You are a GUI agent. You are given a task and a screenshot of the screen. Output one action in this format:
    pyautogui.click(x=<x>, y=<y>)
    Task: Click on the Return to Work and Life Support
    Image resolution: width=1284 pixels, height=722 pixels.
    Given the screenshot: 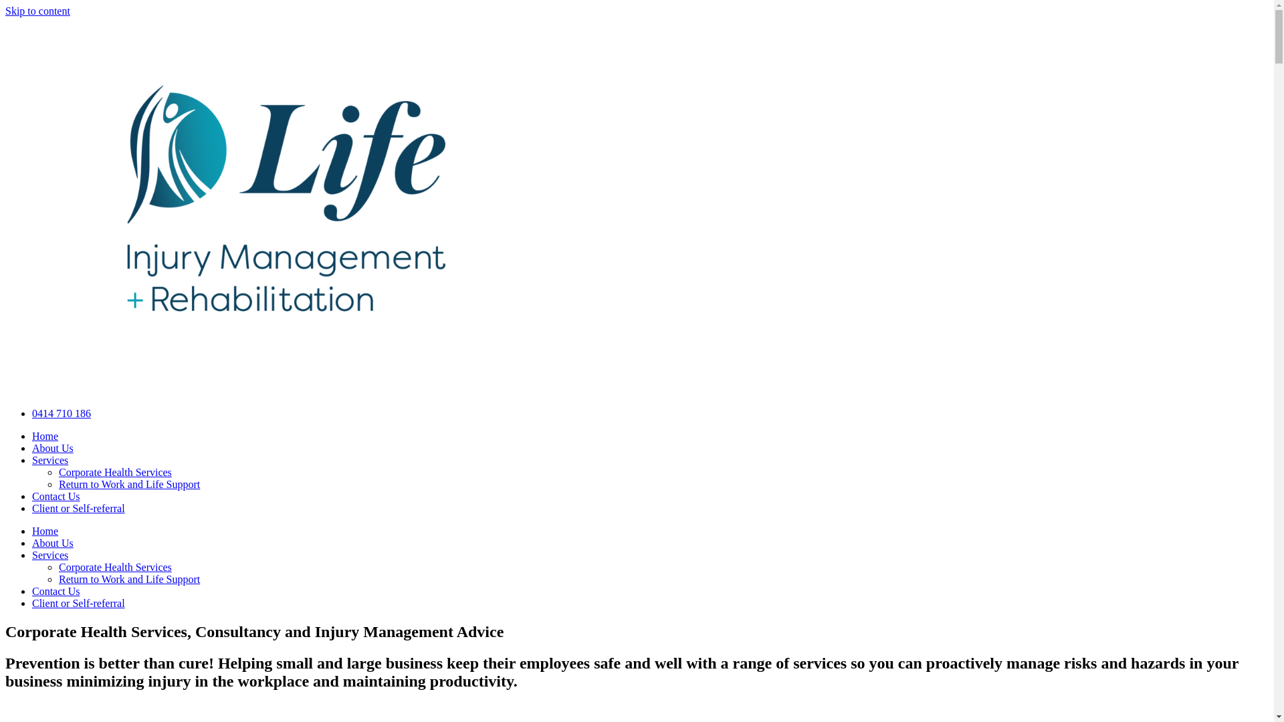 What is the action you would take?
    pyautogui.click(x=130, y=579)
    